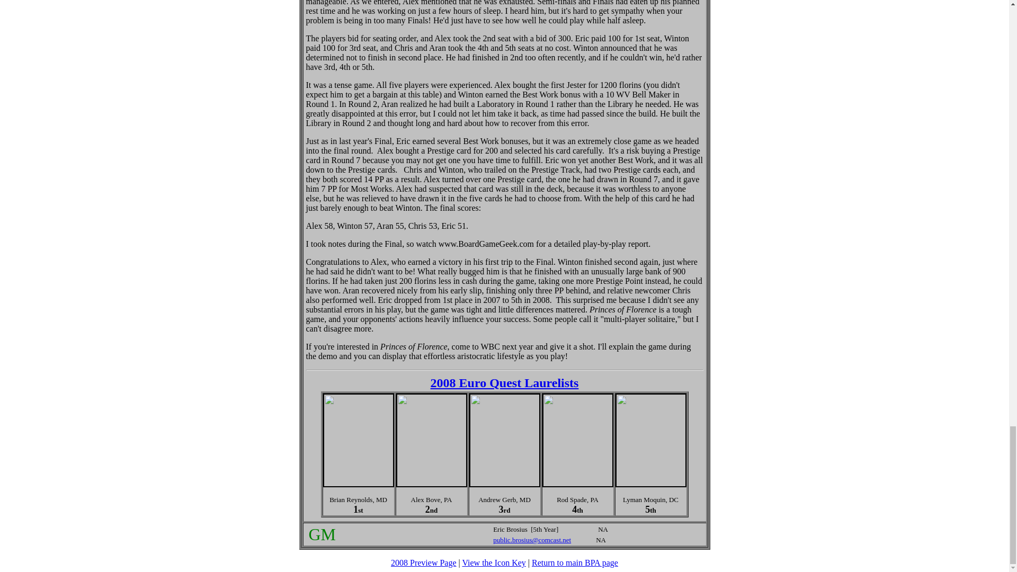 The image size is (1017, 572). Describe the element at coordinates (494, 562) in the screenshot. I see `View the Icon Key` at that location.